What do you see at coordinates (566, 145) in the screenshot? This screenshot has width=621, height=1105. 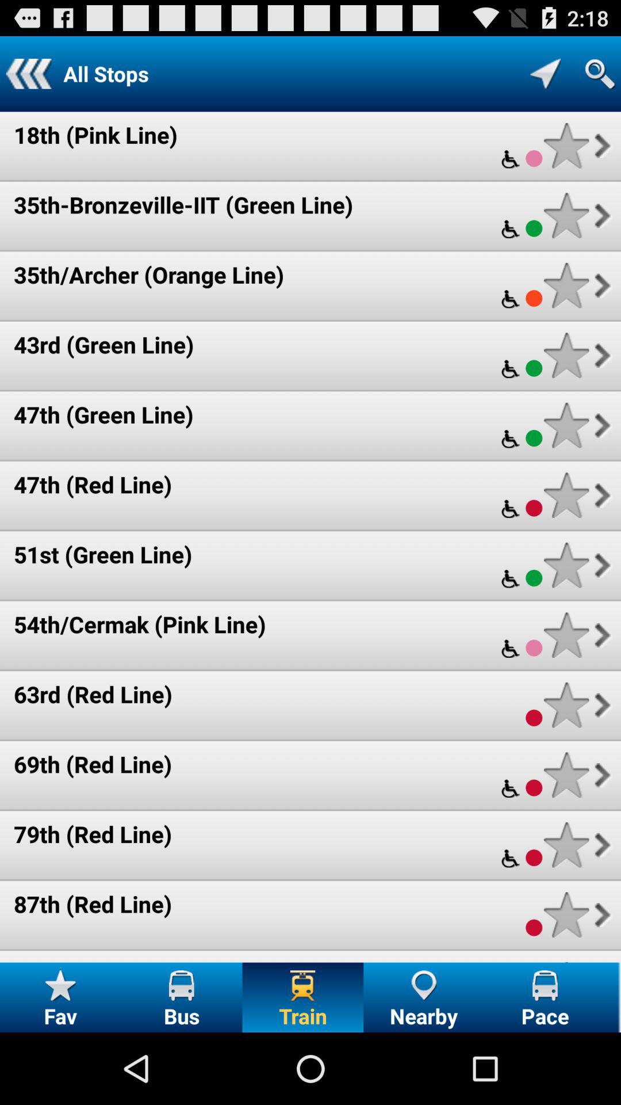 I see `save train stop` at bounding box center [566, 145].